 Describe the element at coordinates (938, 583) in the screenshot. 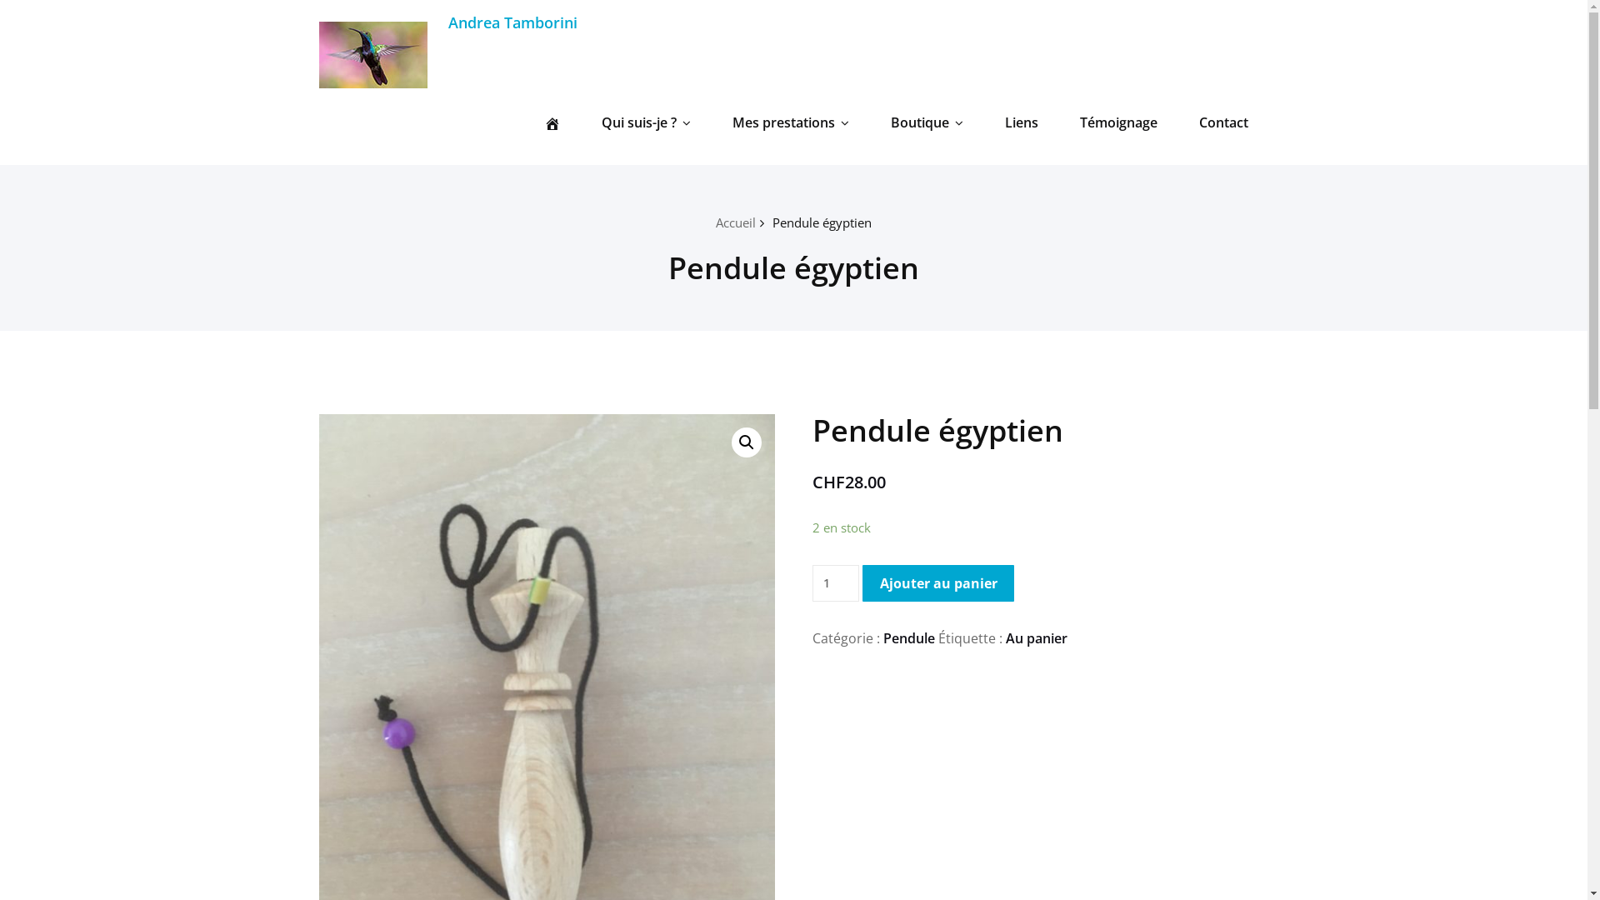

I see `Ajouter au panier` at that location.